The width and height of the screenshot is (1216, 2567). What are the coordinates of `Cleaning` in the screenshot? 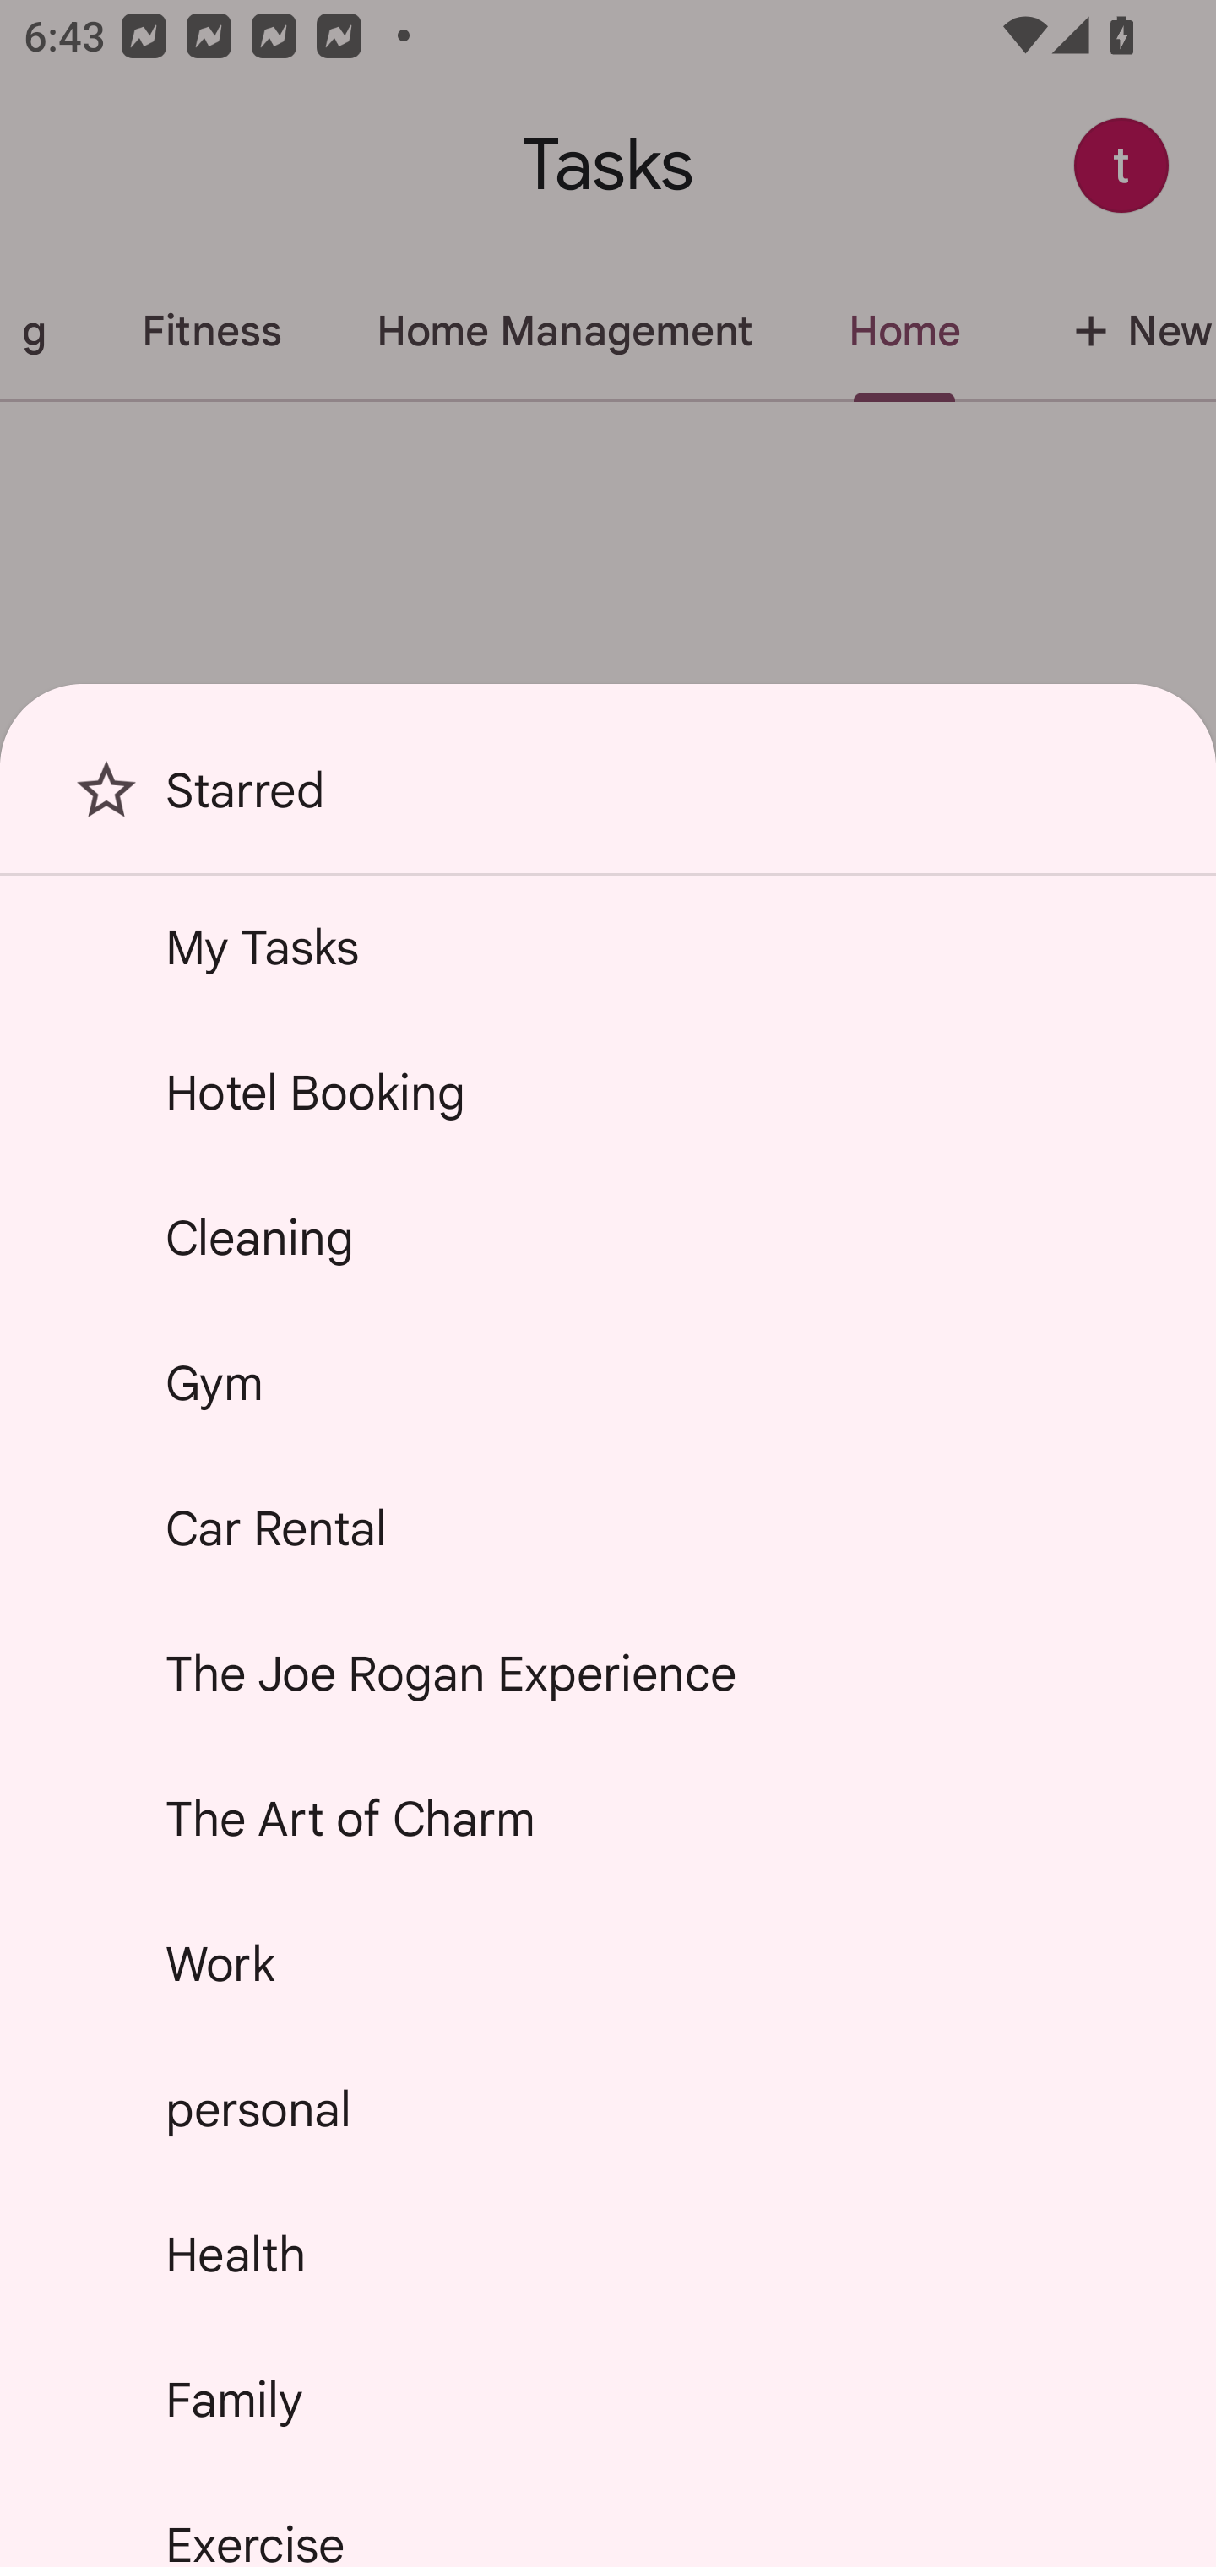 It's located at (608, 1238).